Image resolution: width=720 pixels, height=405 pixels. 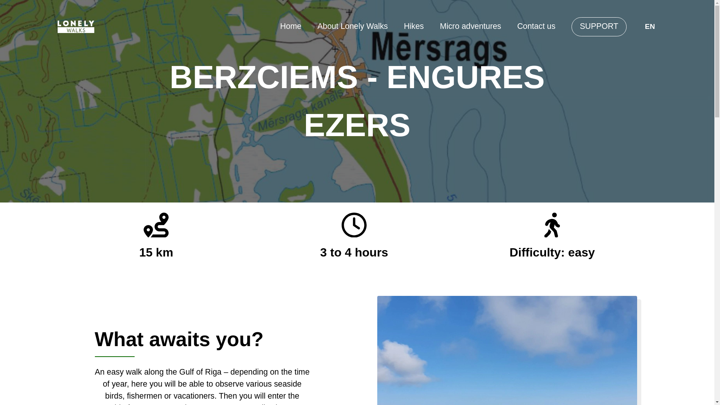 What do you see at coordinates (536, 26) in the screenshot?
I see `Contact us` at bounding box center [536, 26].